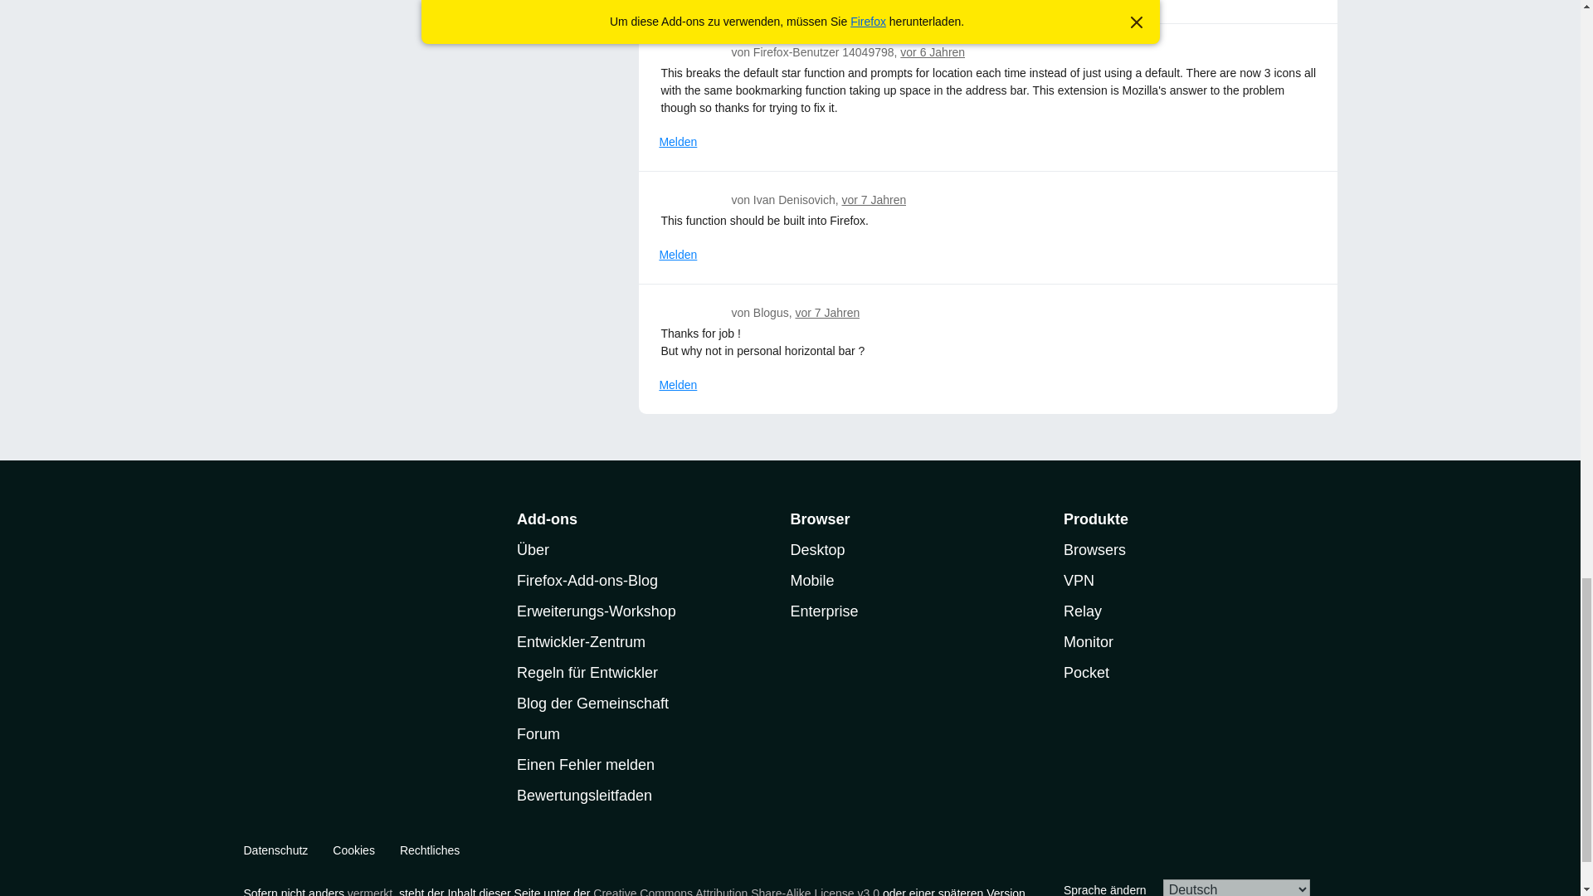 The image size is (1593, 896). What do you see at coordinates (933, 52) in the screenshot?
I see `vor 6 Jahren` at bounding box center [933, 52].